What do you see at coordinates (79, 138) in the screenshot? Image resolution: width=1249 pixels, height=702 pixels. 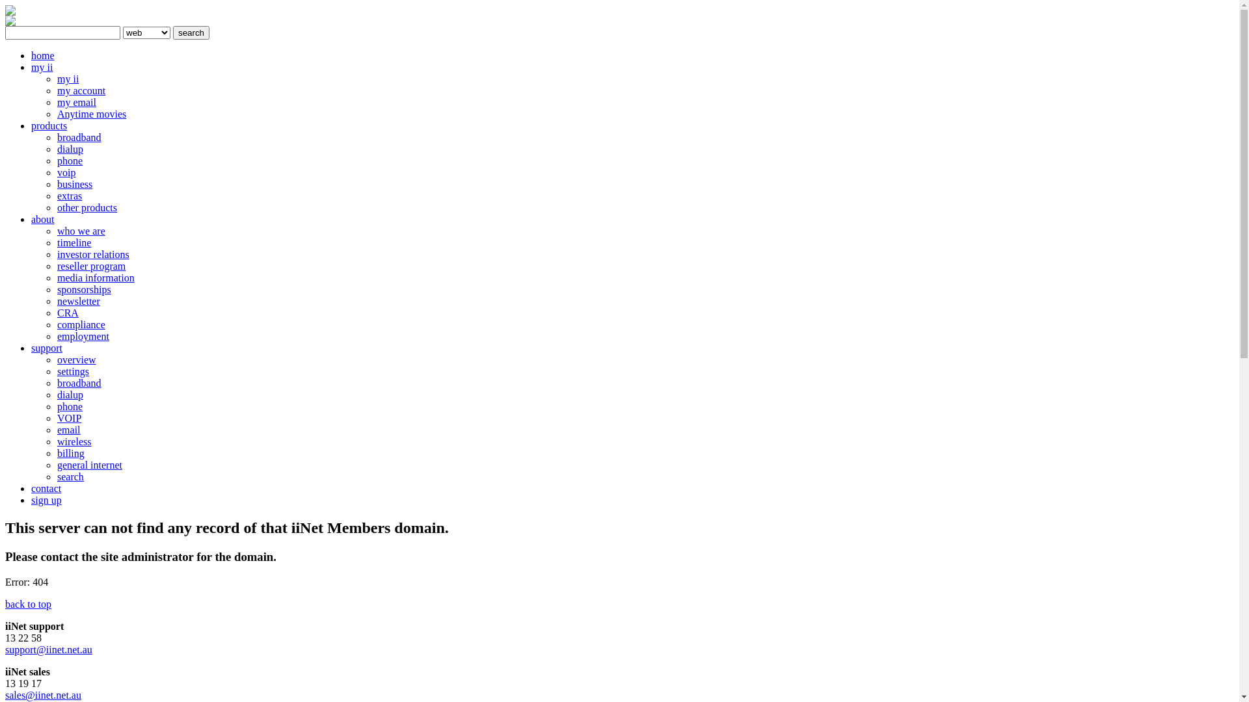 I see `broadband` at bounding box center [79, 138].